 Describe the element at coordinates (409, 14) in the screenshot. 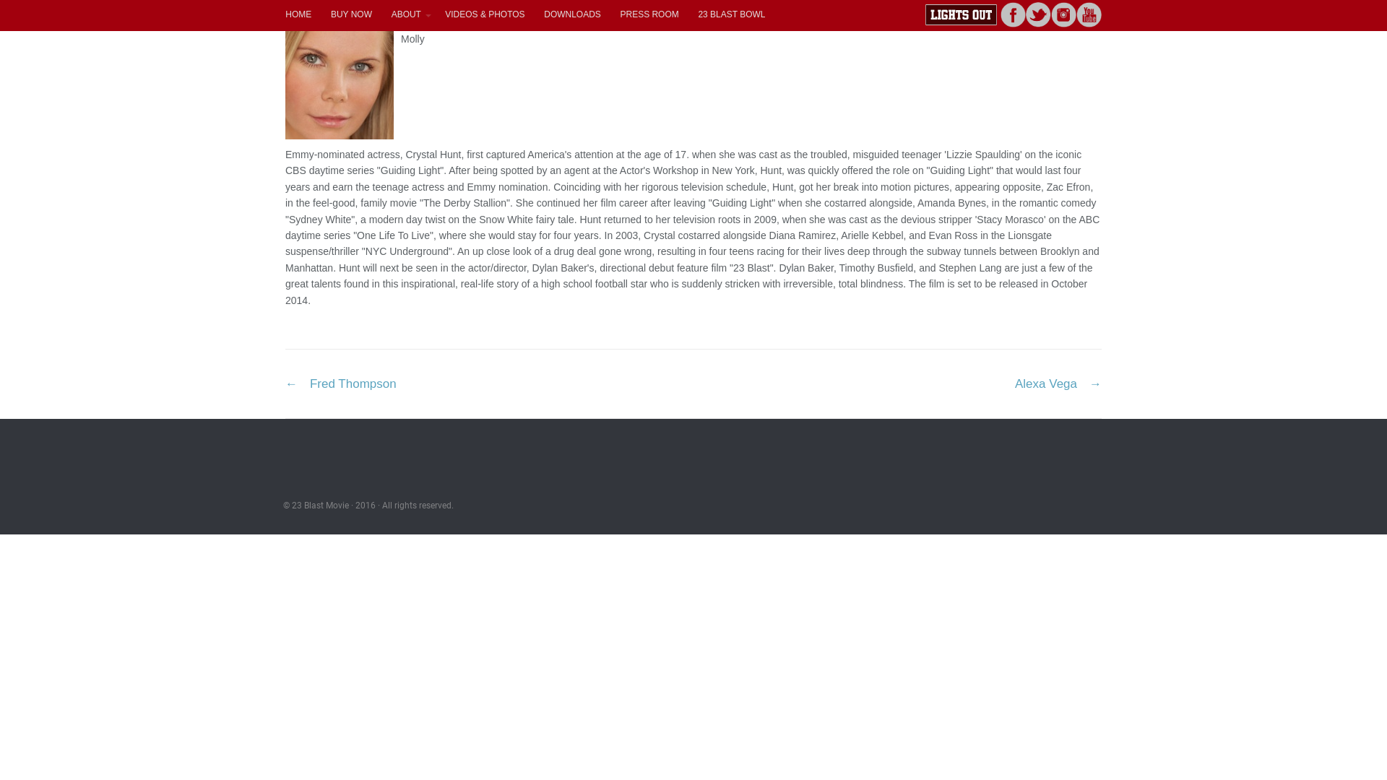

I see `ABOUT` at that location.